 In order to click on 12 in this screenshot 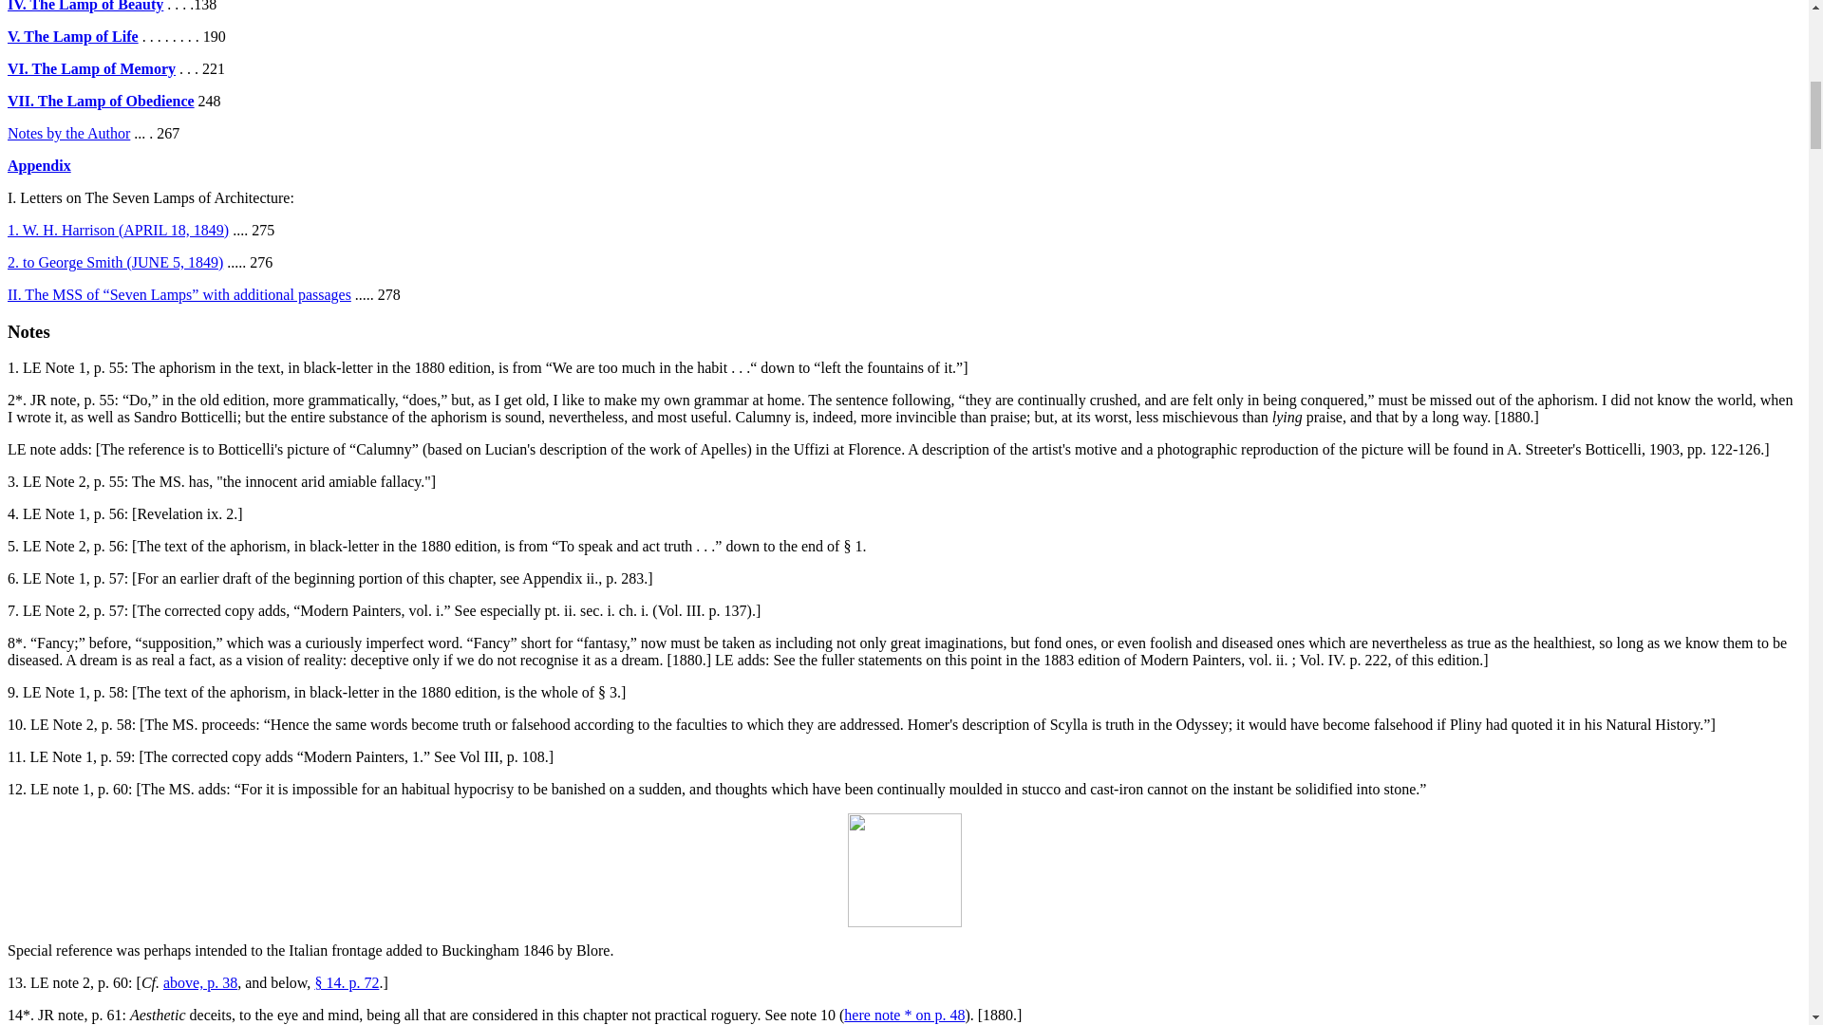, I will do `click(14, 789)`.